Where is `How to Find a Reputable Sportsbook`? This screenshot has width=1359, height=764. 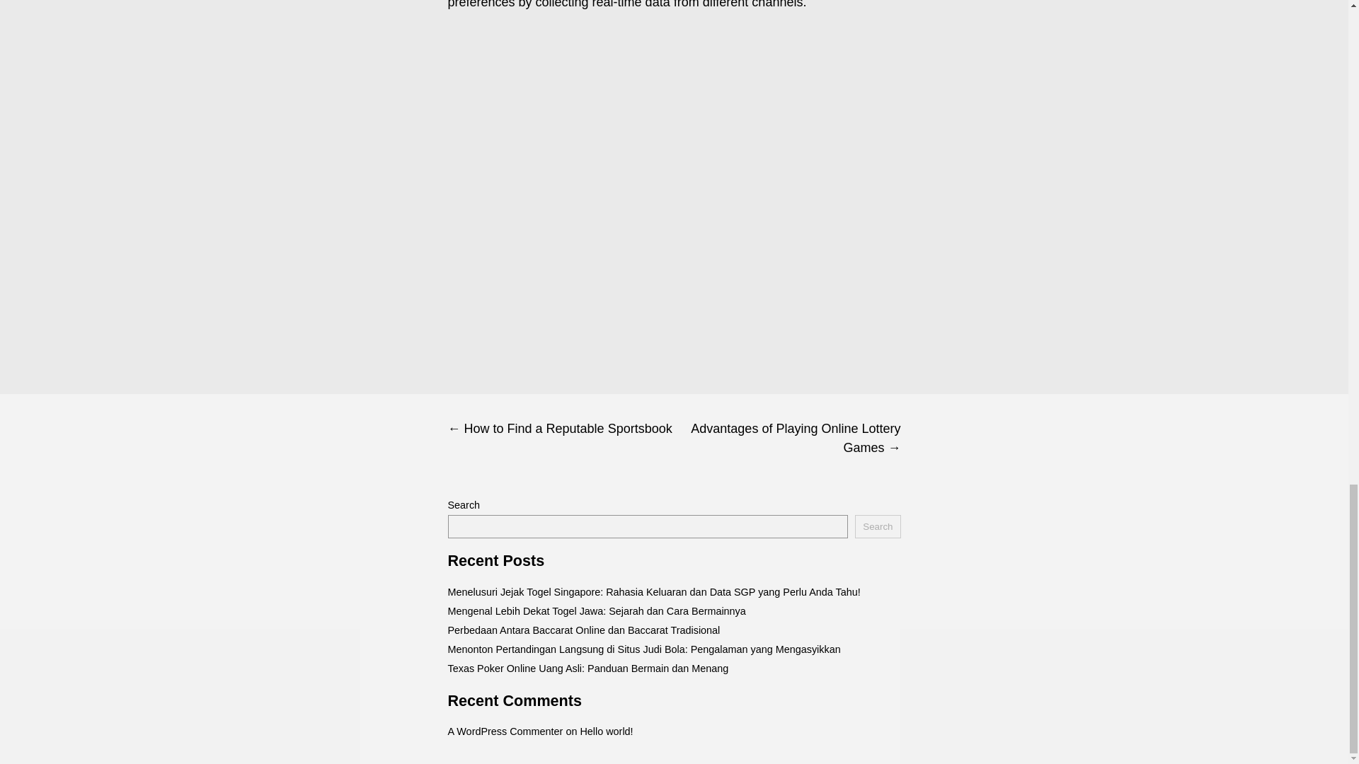 How to Find a Reputable Sportsbook is located at coordinates (561, 429).